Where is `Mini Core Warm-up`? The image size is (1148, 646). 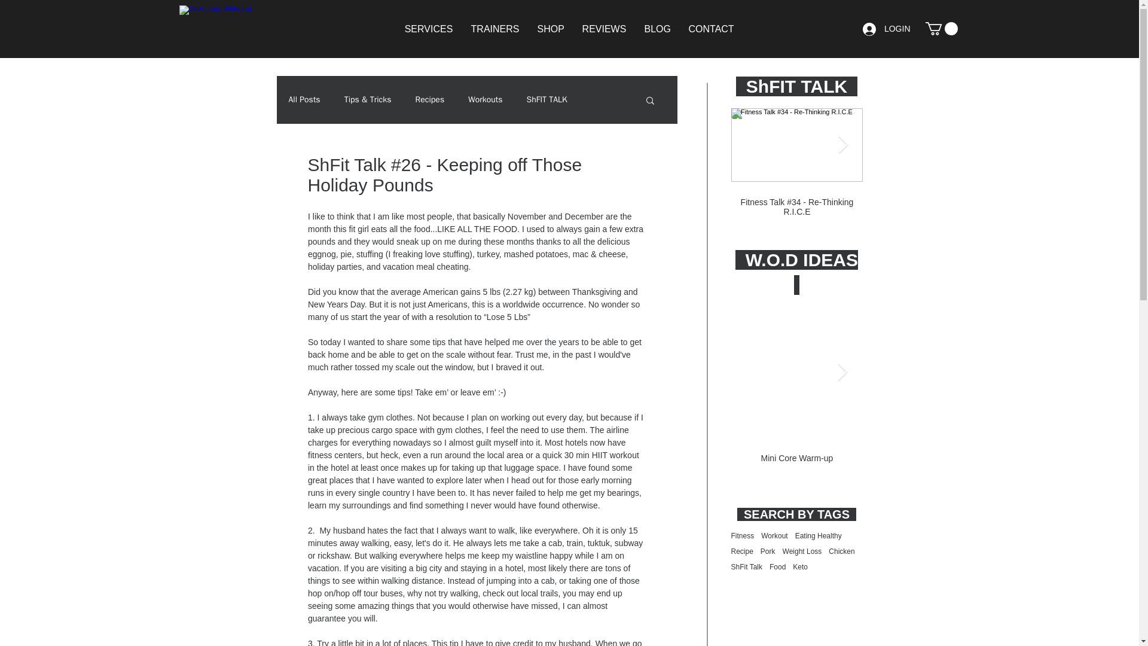
Mini Core Warm-up is located at coordinates (927, 458).